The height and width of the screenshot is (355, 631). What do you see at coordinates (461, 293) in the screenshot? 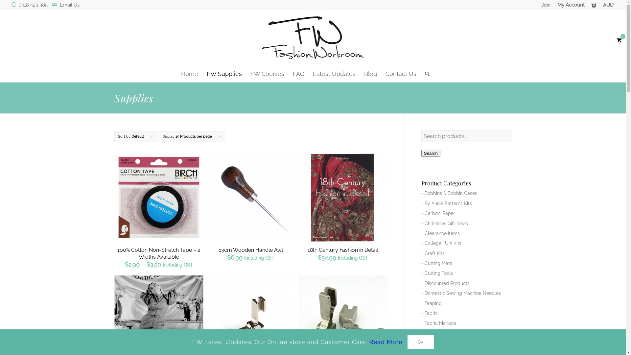
I see `Domestic Sewing Machine Needles` at bounding box center [461, 293].